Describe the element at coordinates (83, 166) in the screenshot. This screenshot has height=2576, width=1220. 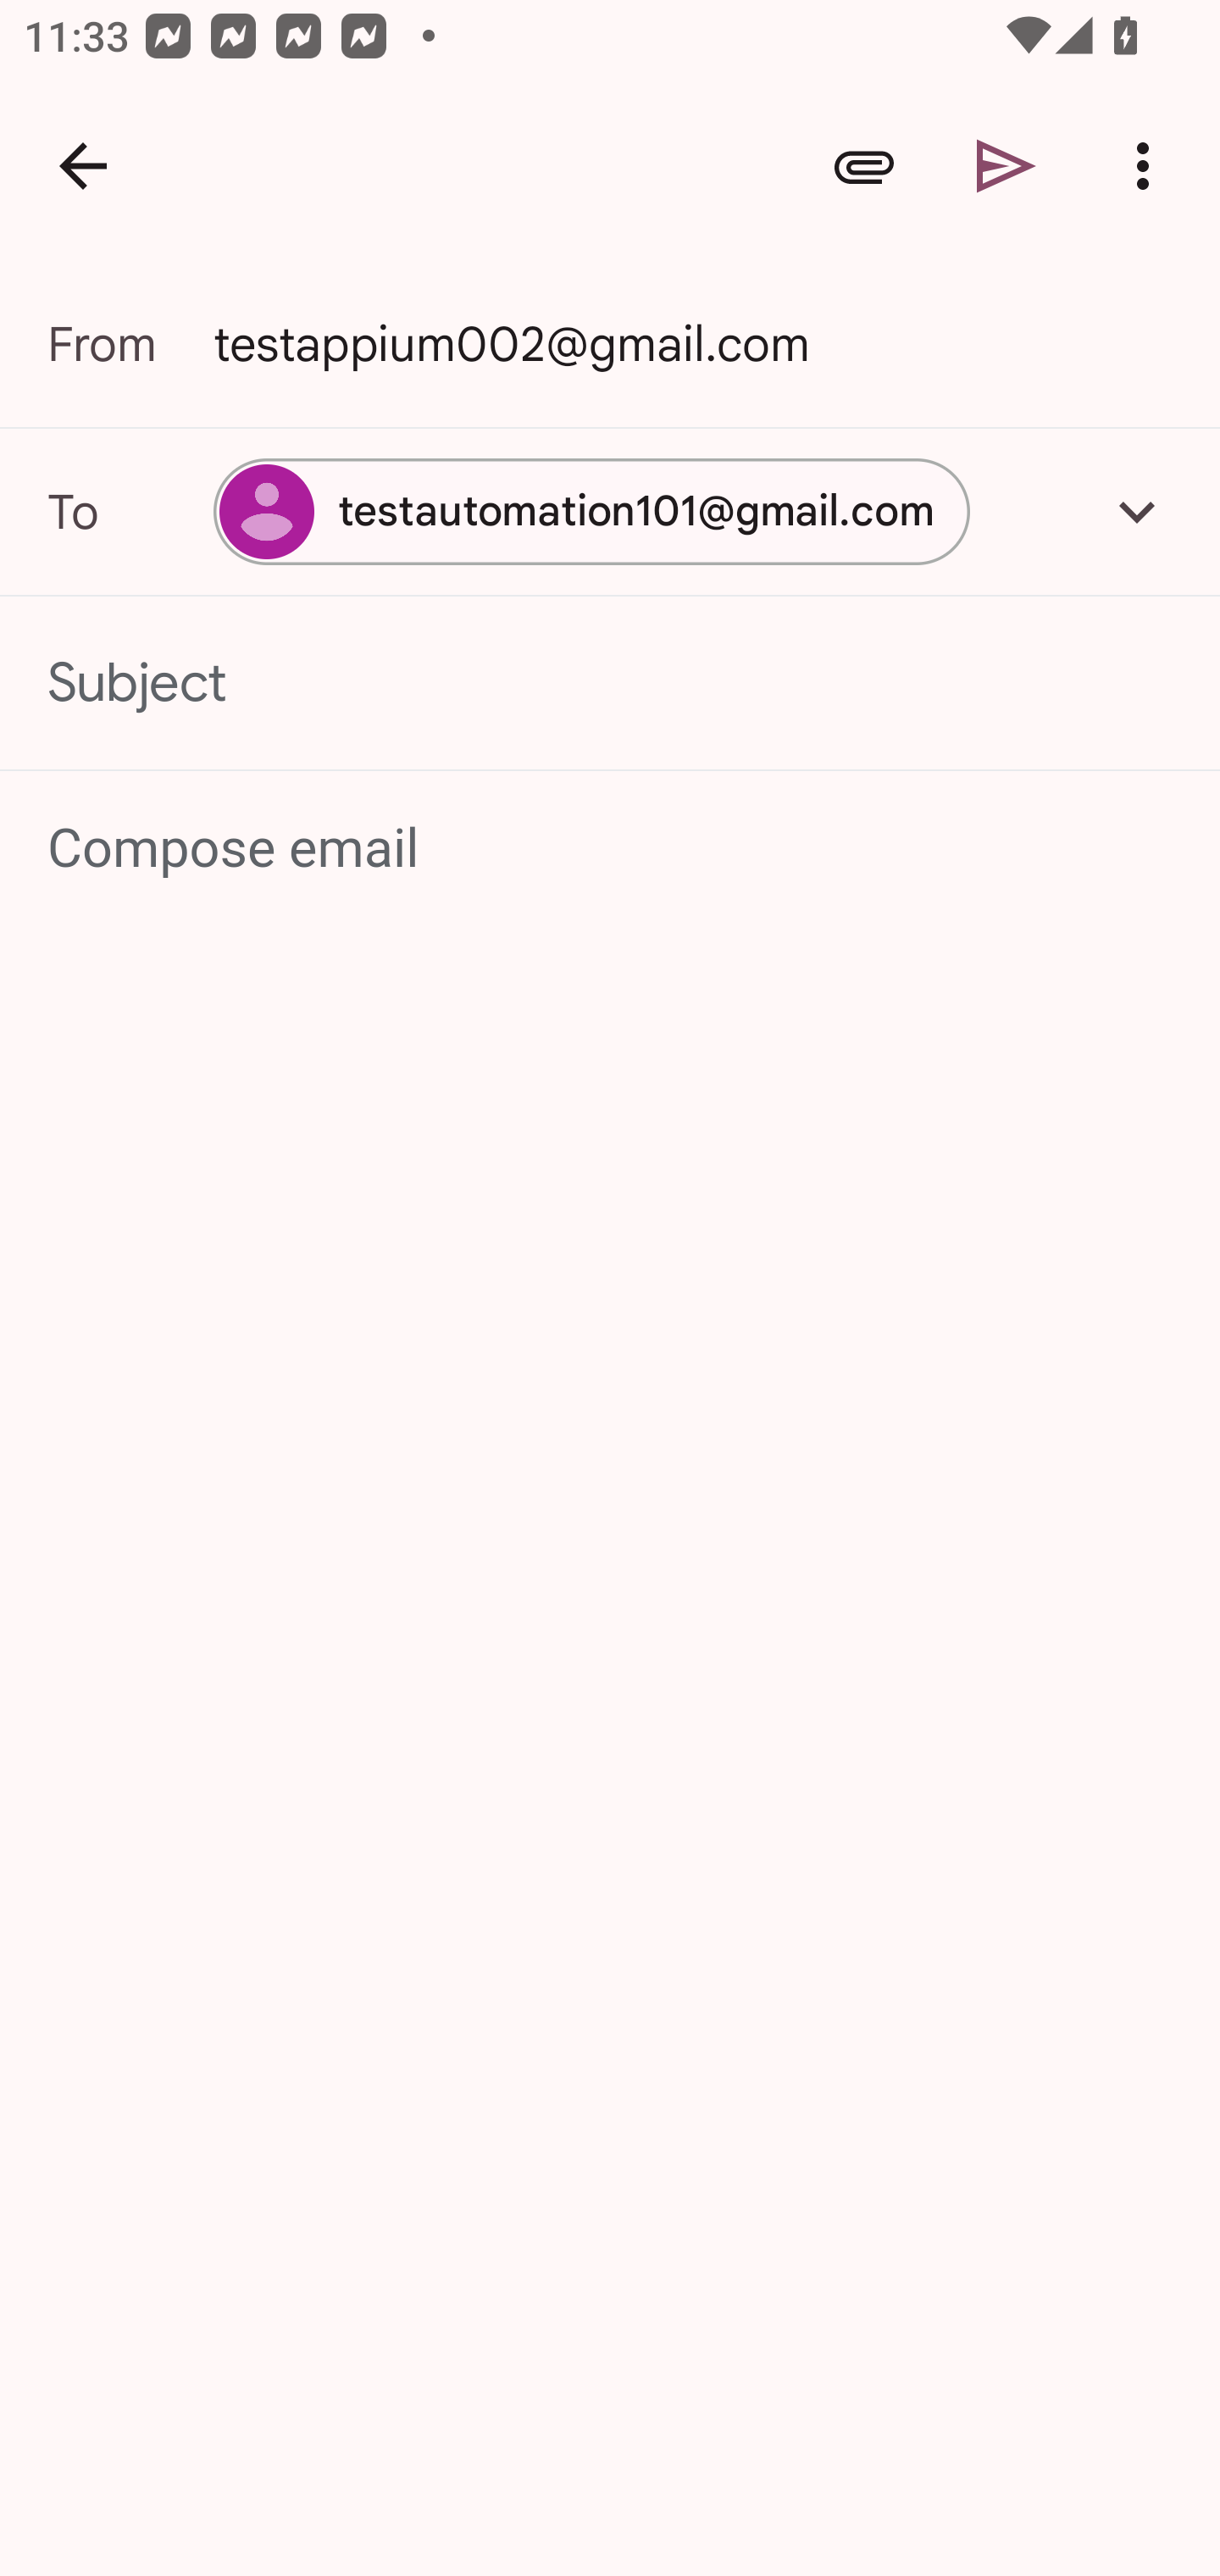
I see `Navigate up` at that location.